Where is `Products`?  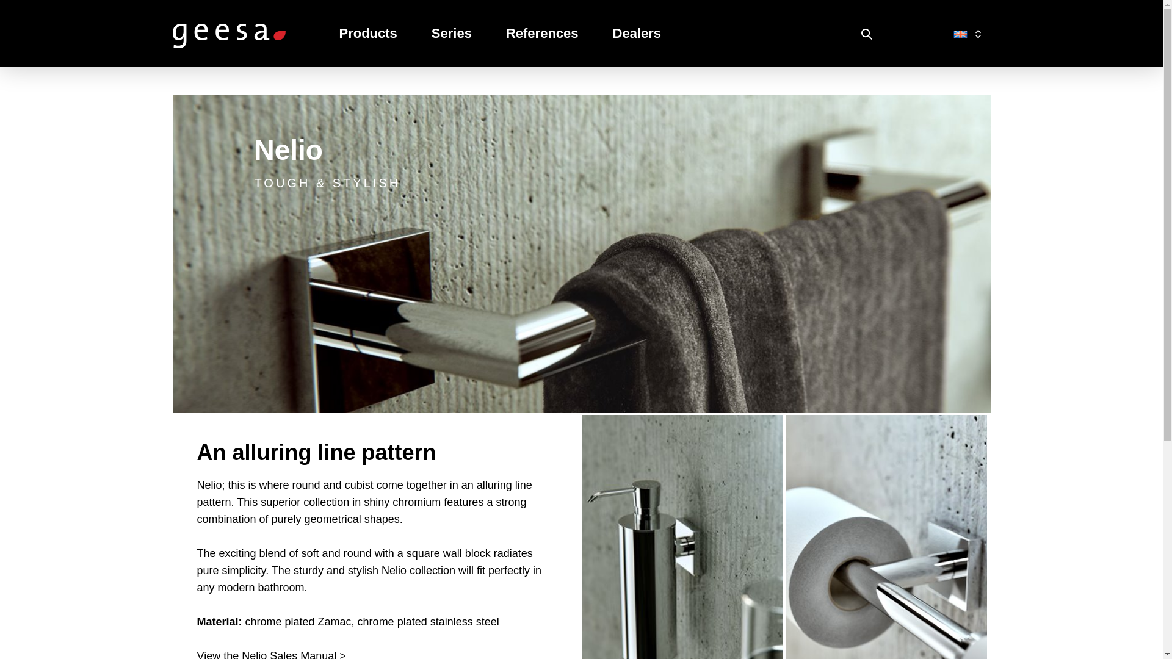 Products is located at coordinates (369, 34).